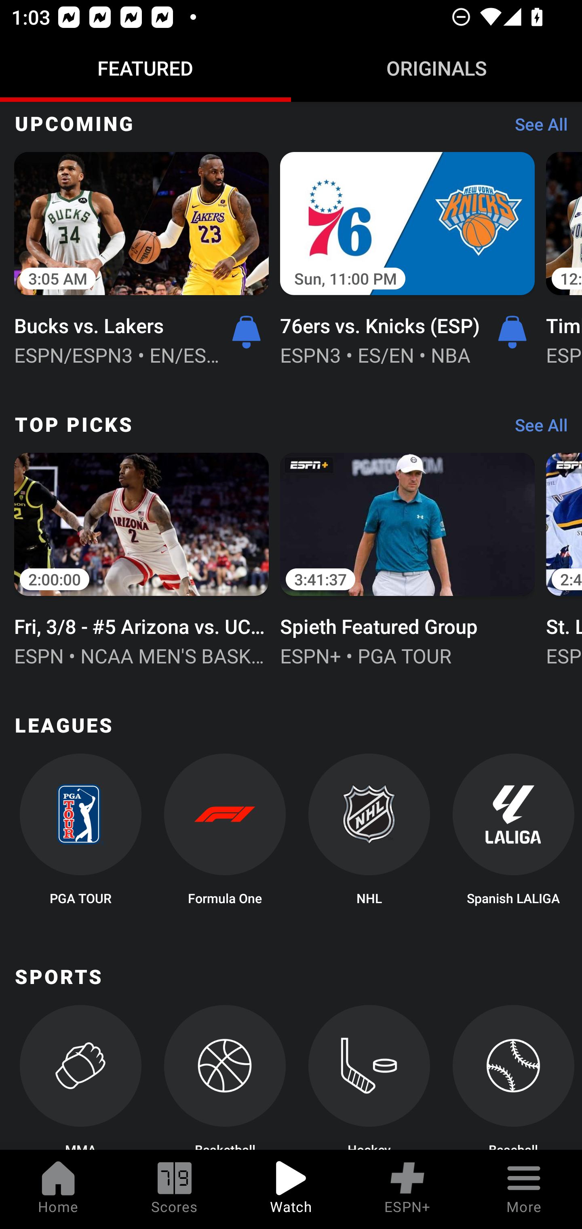 The width and height of the screenshot is (582, 1229). What do you see at coordinates (369, 834) in the screenshot?
I see `NHL` at bounding box center [369, 834].